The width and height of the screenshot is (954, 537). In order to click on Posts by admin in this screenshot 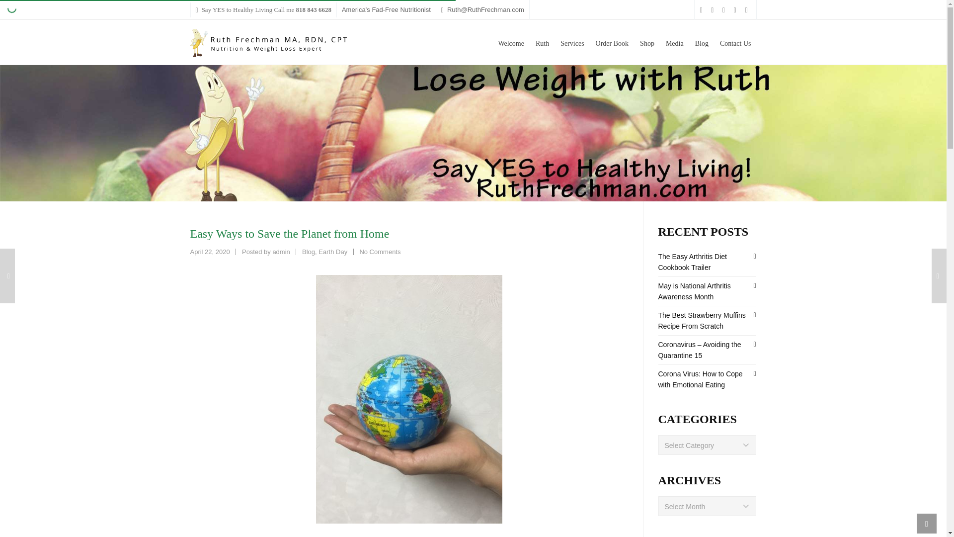, I will do `click(281, 252)`.